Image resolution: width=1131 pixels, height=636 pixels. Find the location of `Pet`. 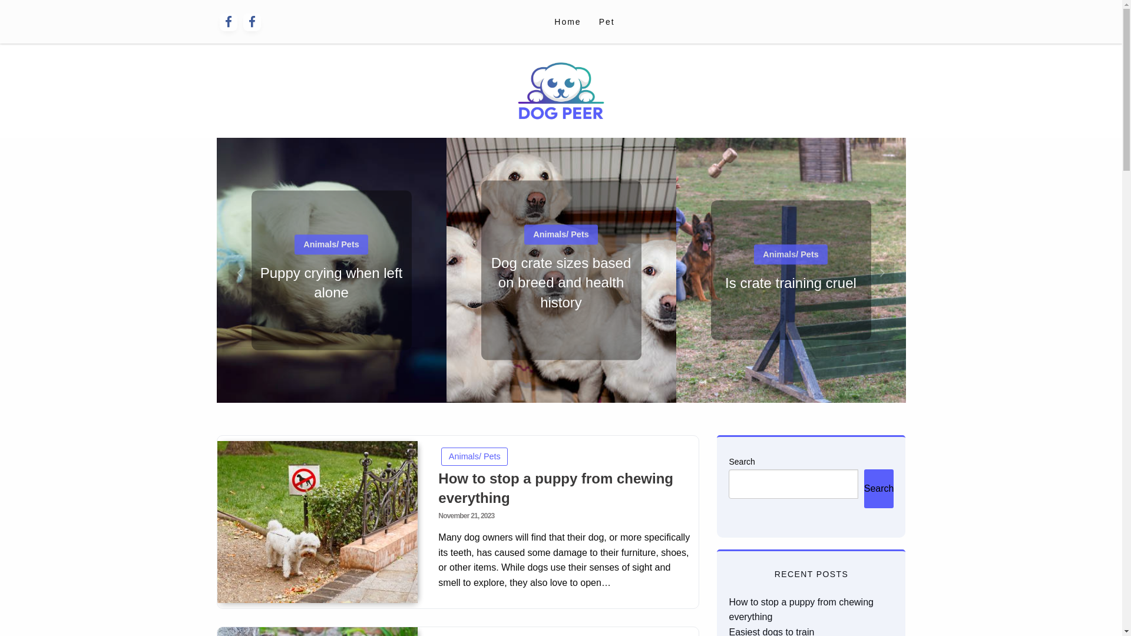

Pet is located at coordinates (607, 22).